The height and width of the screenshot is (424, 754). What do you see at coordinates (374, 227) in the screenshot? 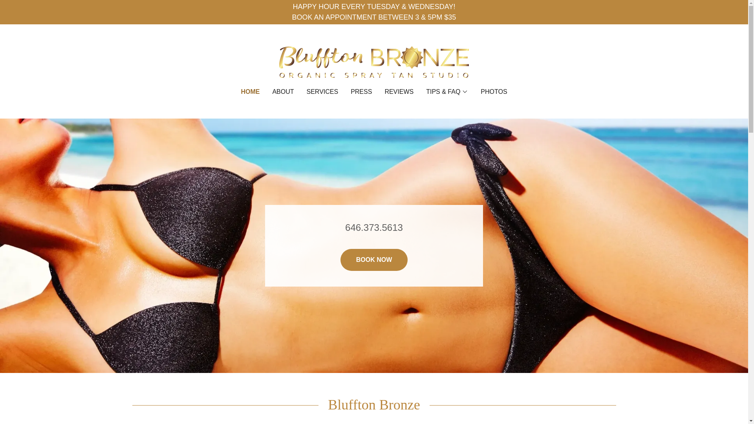
I see `646.373.5613` at bounding box center [374, 227].